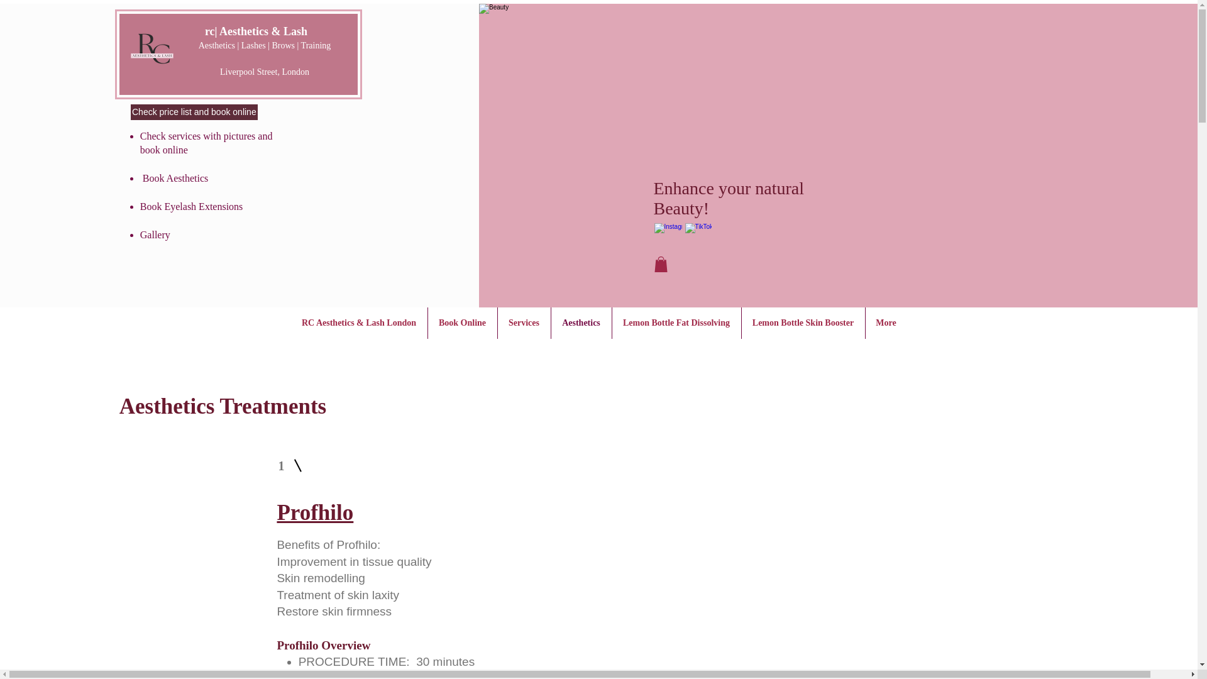 The image size is (1207, 679). Describe the element at coordinates (524, 323) in the screenshot. I see `Services` at that location.